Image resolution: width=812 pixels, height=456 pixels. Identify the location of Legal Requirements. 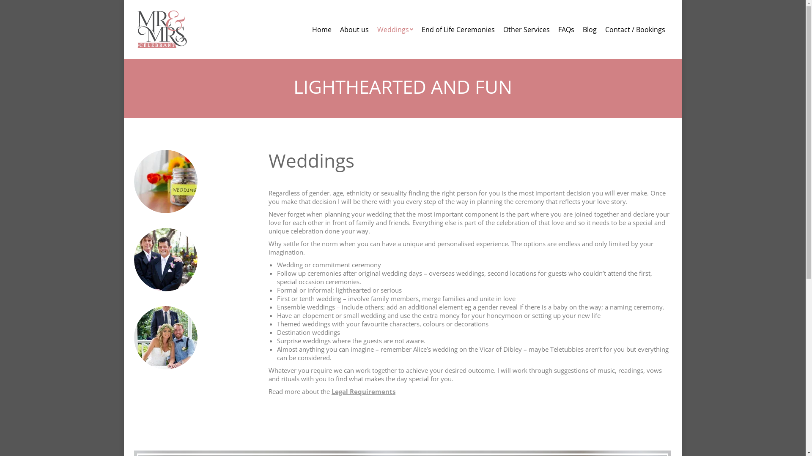
(364, 391).